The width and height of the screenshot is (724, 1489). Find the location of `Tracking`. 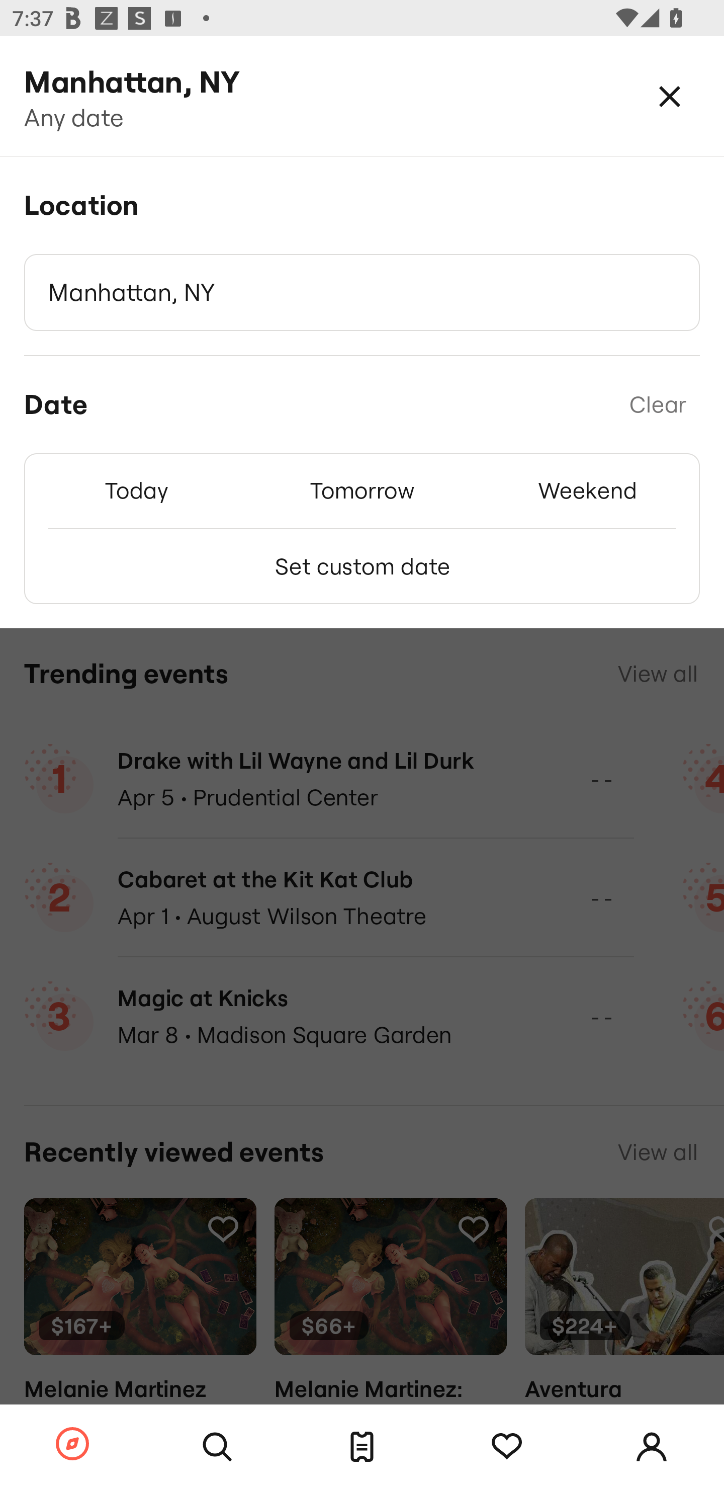

Tracking is located at coordinates (507, 1447).